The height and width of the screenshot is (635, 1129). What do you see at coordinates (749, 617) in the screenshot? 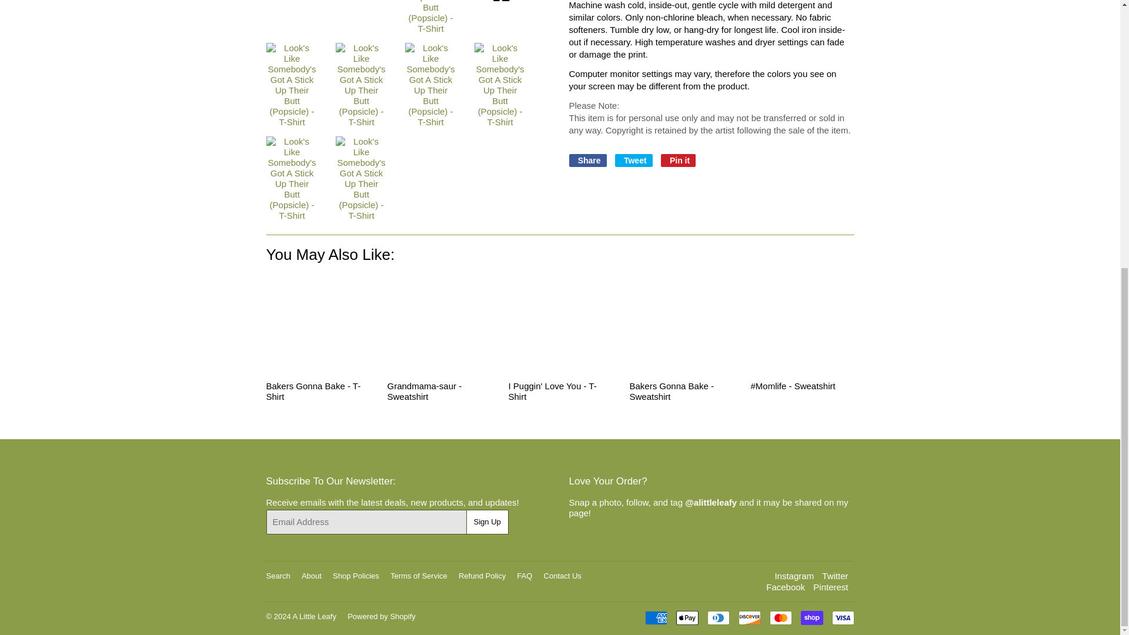
I see `Discover` at bounding box center [749, 617].